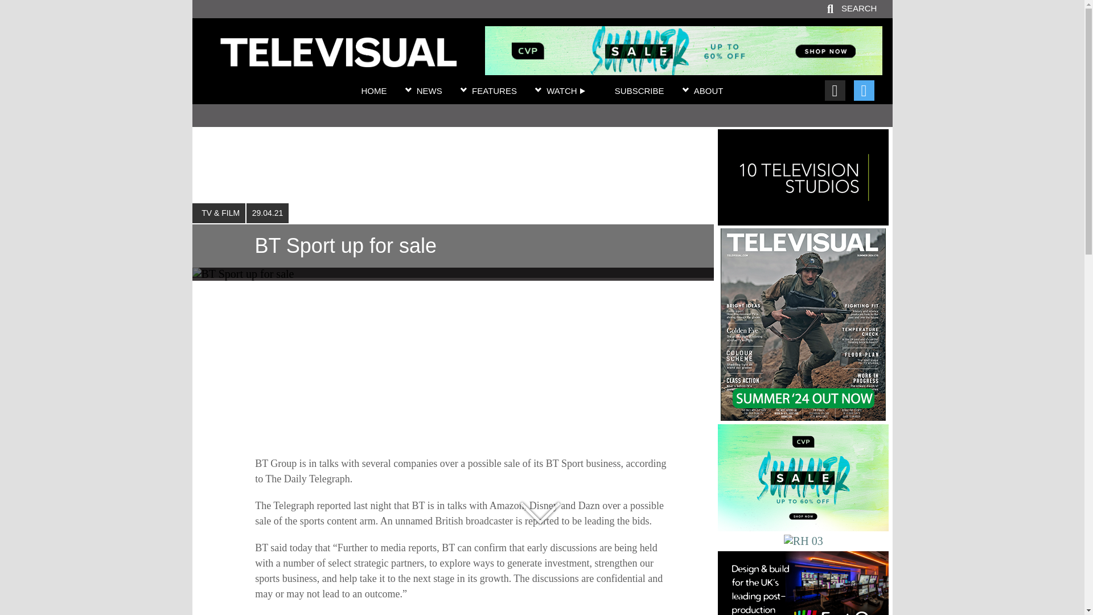 This screenshot has width=1093, height=615. I want to click on BT Sport up for sale, so click(453, 251).